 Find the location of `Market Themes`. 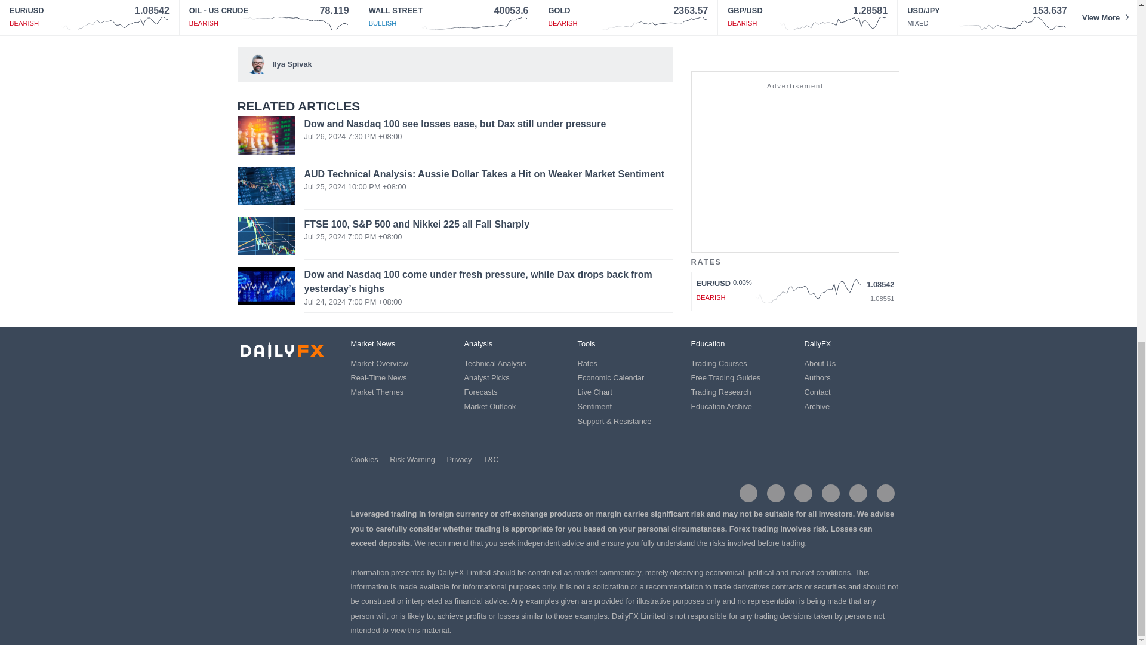

Market Themes is located at coordinates (377, 392).